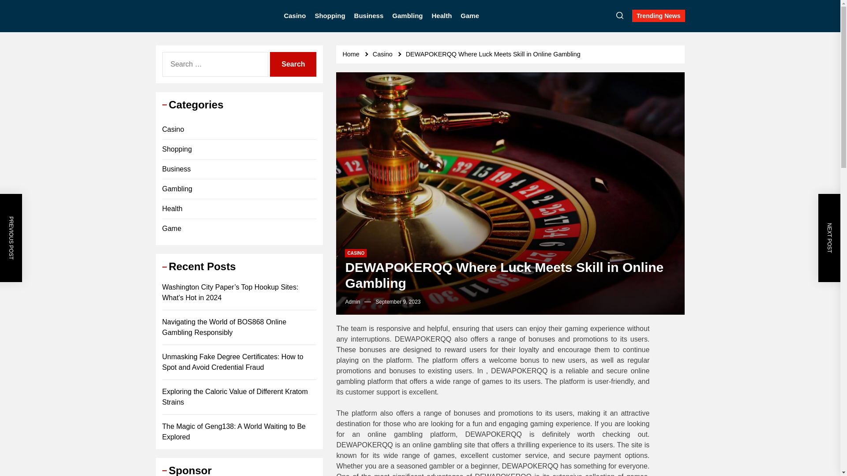 The width and height of the screenshot is (847, 476). Describe the element at coordinates (295, 16) in the screenshot. I see `Casino` at that location.